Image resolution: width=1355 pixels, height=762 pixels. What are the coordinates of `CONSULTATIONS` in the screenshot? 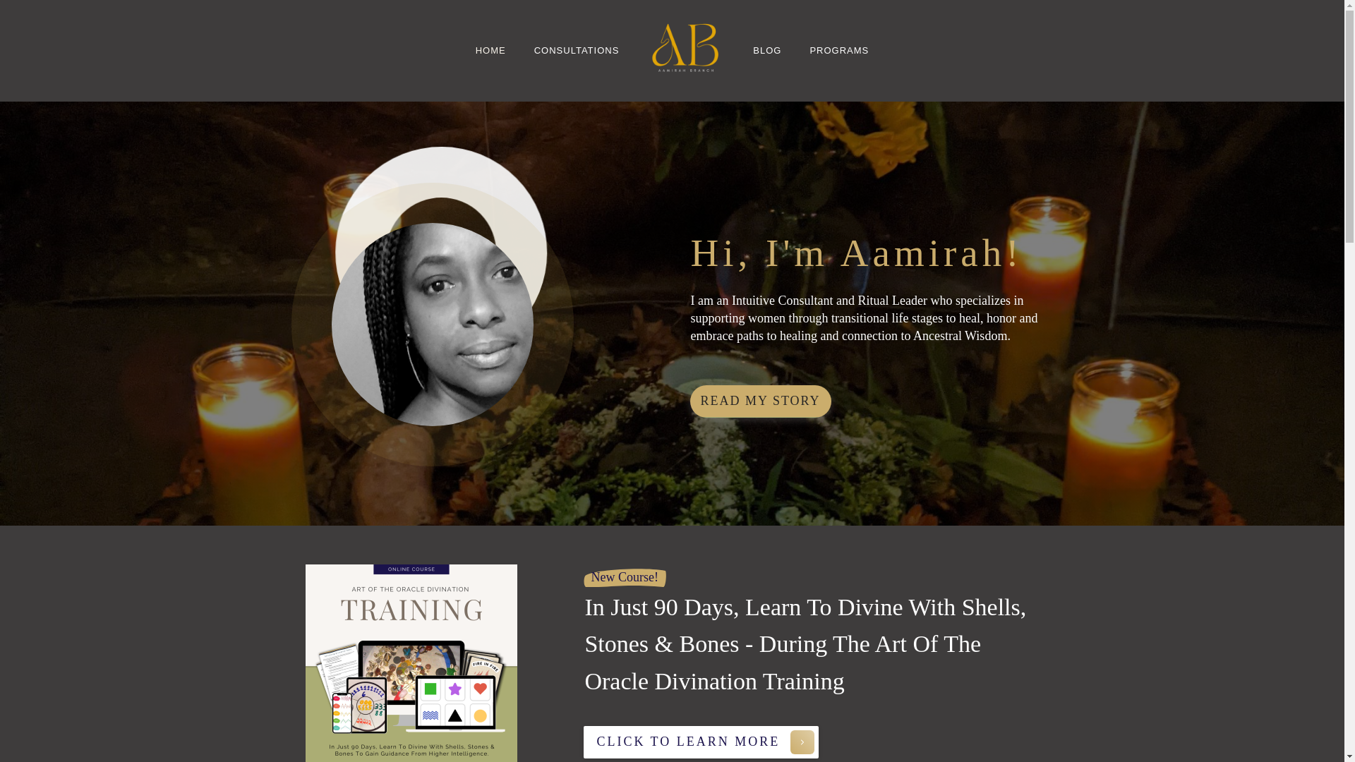 It's located at (576, 51).